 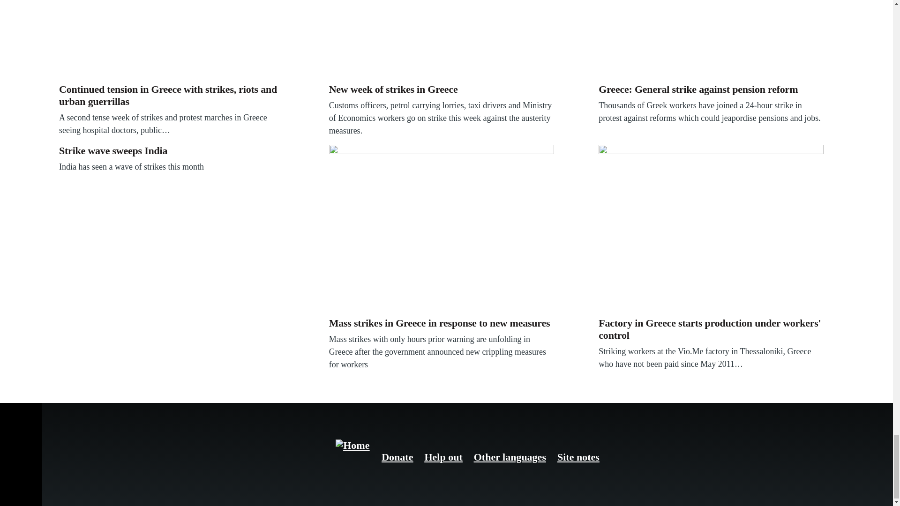 I want to click on Vio.Me workers, so click(x=711, y=229).